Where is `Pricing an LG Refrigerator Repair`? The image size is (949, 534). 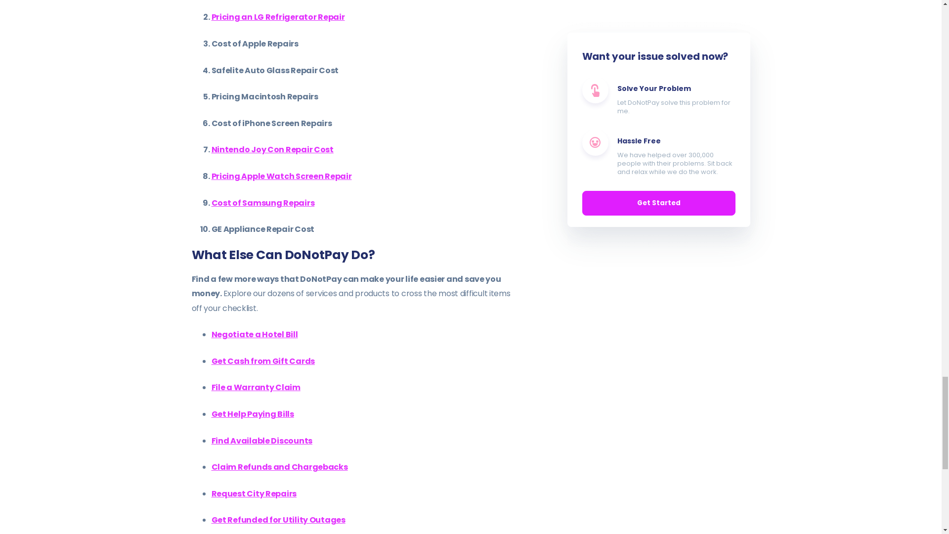 Pricing an LG Refrigerator Repair is located at coordinates (278, 17).